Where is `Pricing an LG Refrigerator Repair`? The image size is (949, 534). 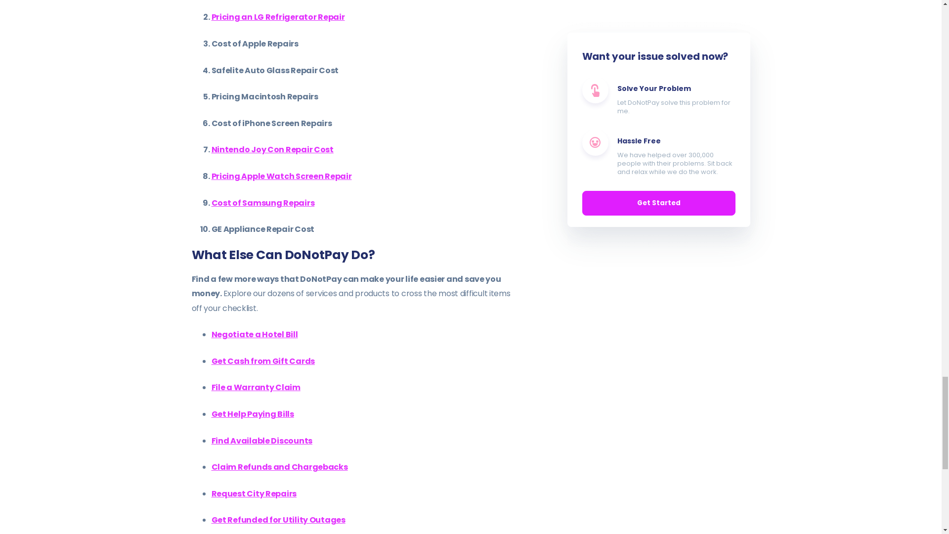 Pricing an LG Refrigerator Repair is located at coordinates (278, 17).